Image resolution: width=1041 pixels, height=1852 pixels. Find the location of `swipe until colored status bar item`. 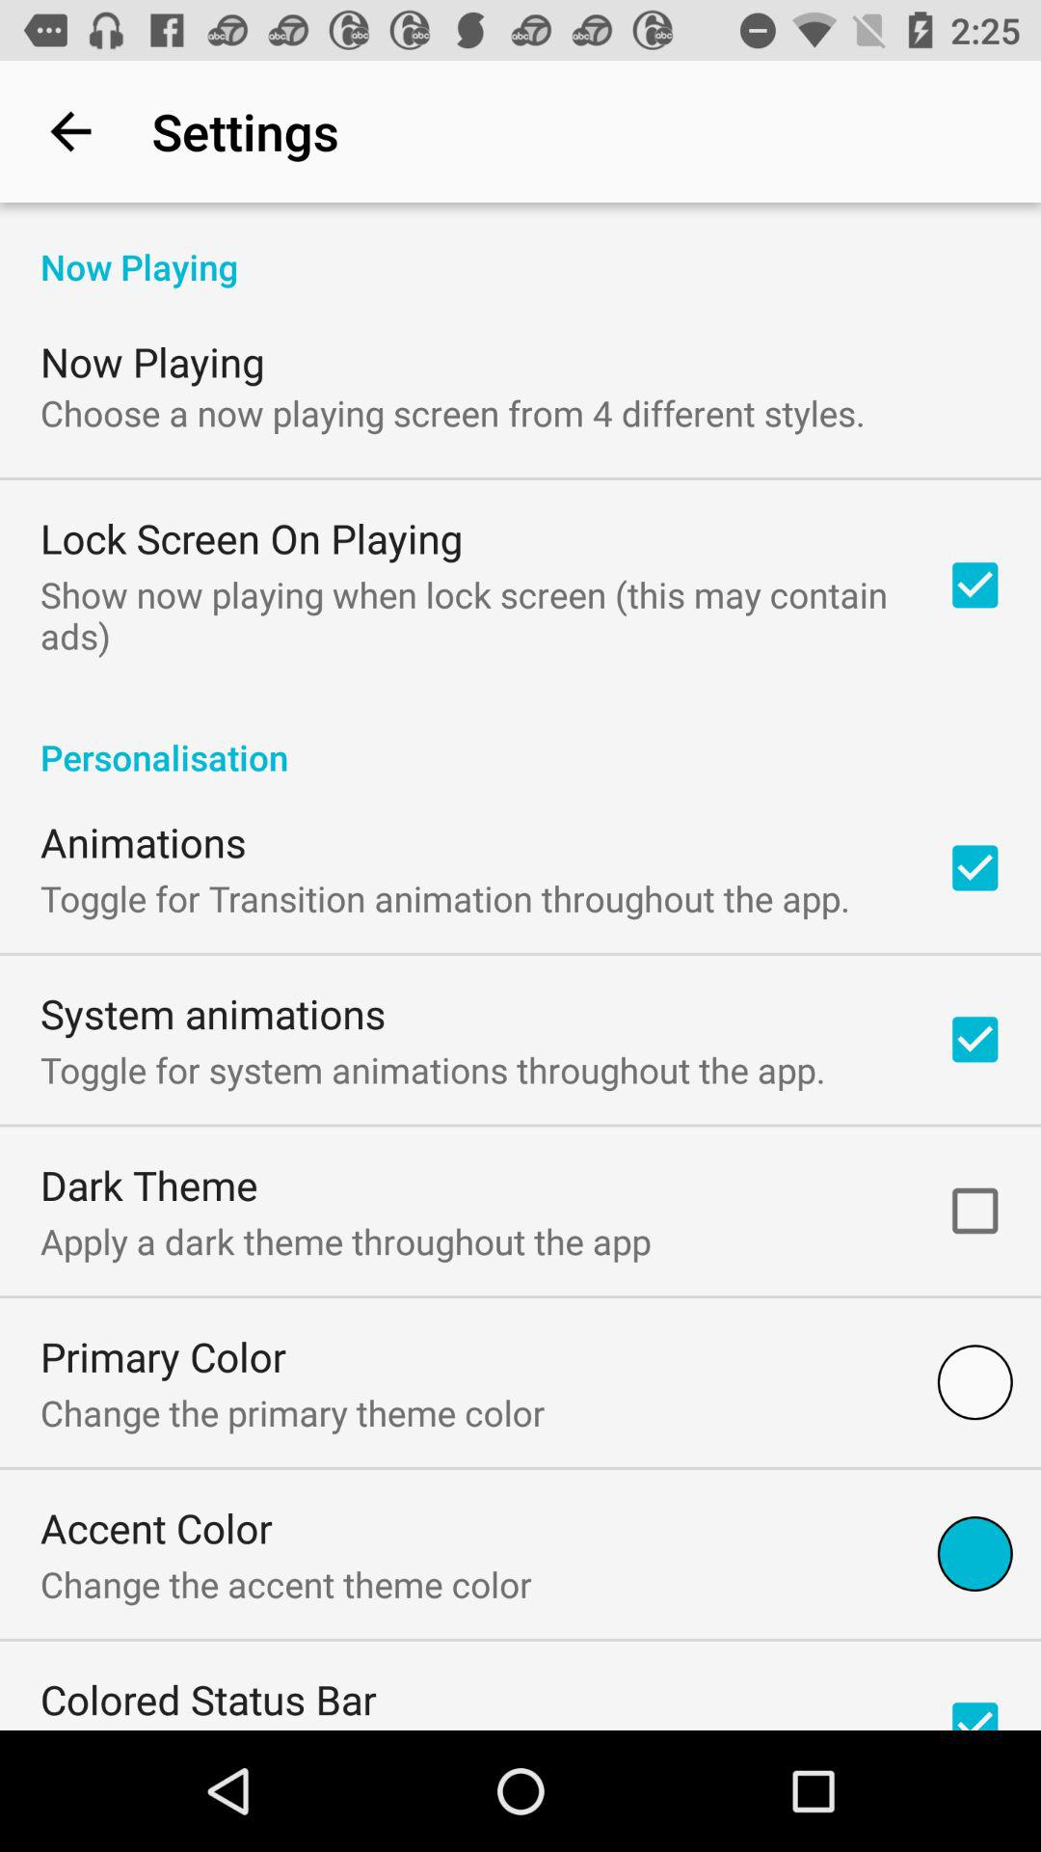

swipe until colored status bar item is located at coordinates (208, 1700).